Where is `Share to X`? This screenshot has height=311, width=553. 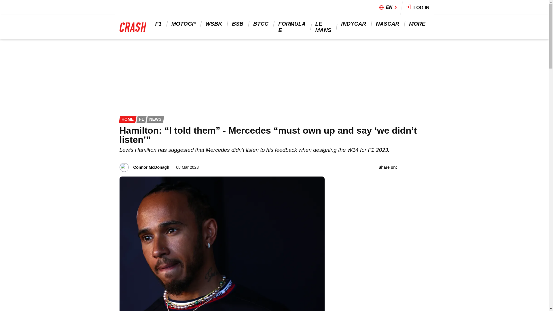
Share to X is located at coordinates (410, 167).